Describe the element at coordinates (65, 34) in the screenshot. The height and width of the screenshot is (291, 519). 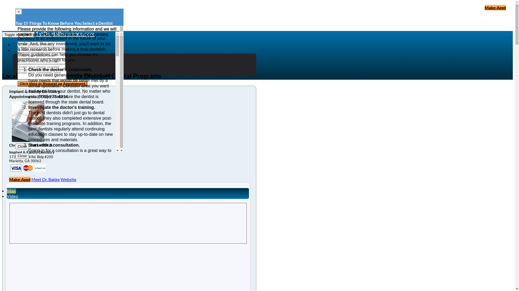
I see `1stDentalInsurance.com` at that location.